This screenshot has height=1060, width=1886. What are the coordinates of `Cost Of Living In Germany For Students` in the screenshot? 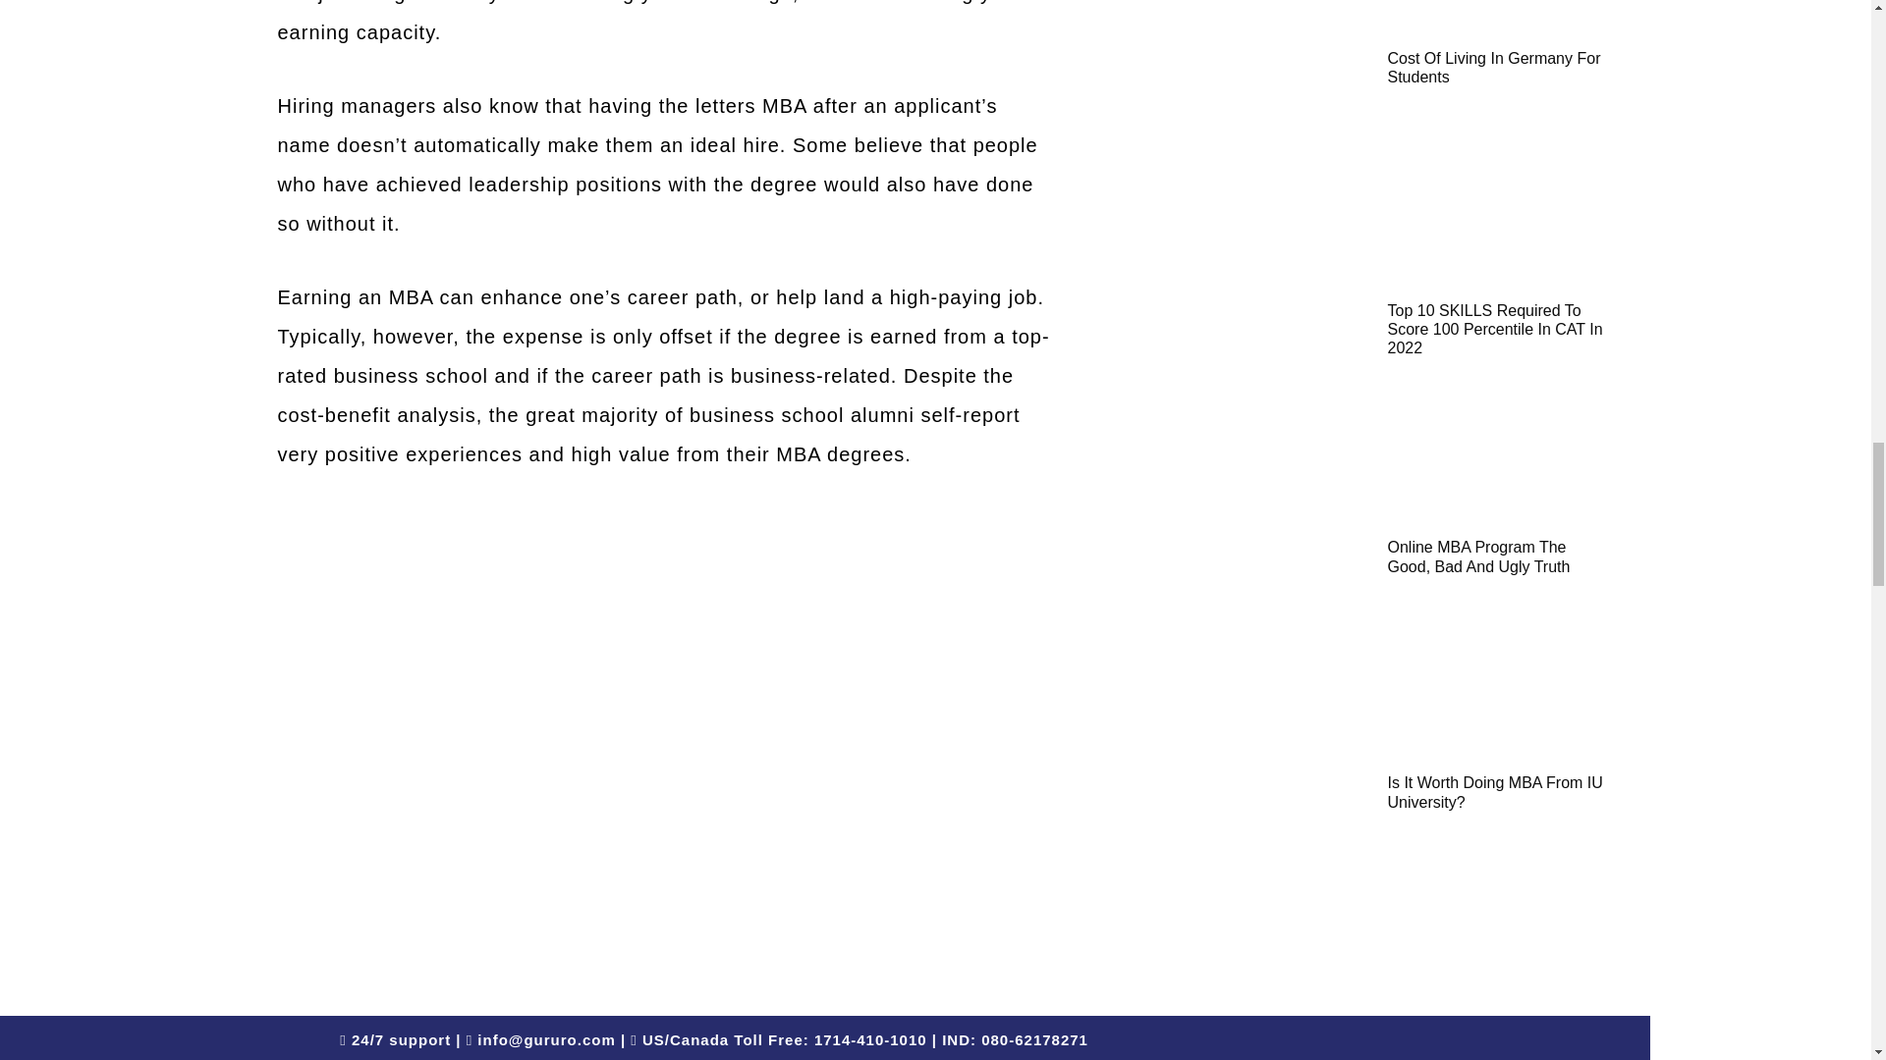 It's located at (1493, 67).